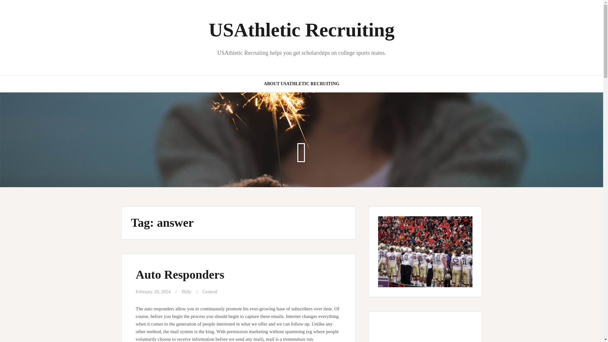  What do you see at coordinates (301, 30) in the screenshot?
I see `USAthletic Recruiting` at bounding box center [301, 30].